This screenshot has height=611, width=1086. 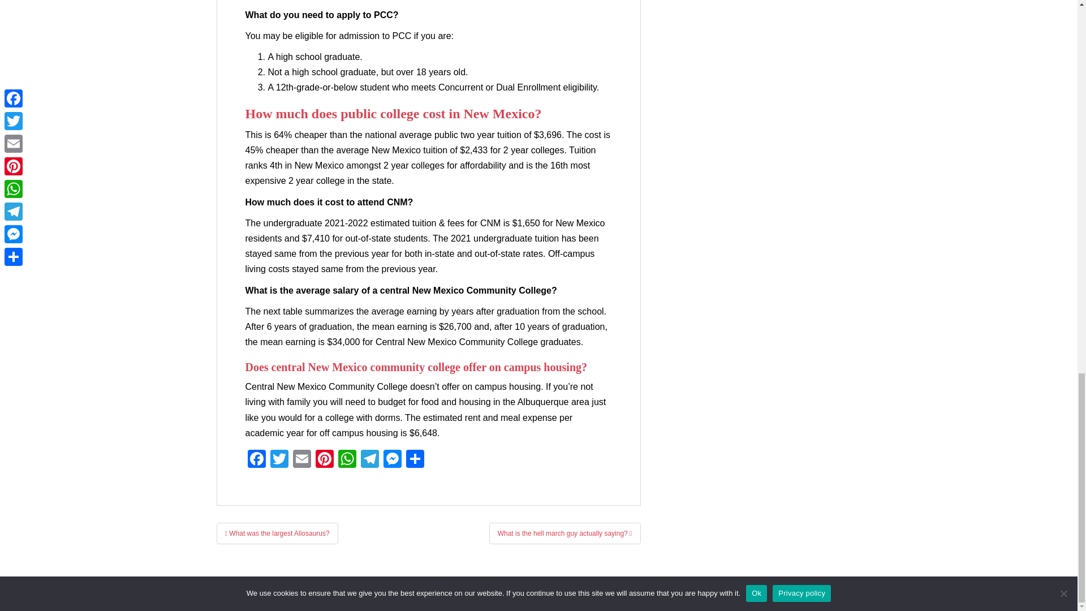 What do you see at coordinates (325, 459) in the screenshot?
I see `Pinterest` at bounding box center [325, 459].